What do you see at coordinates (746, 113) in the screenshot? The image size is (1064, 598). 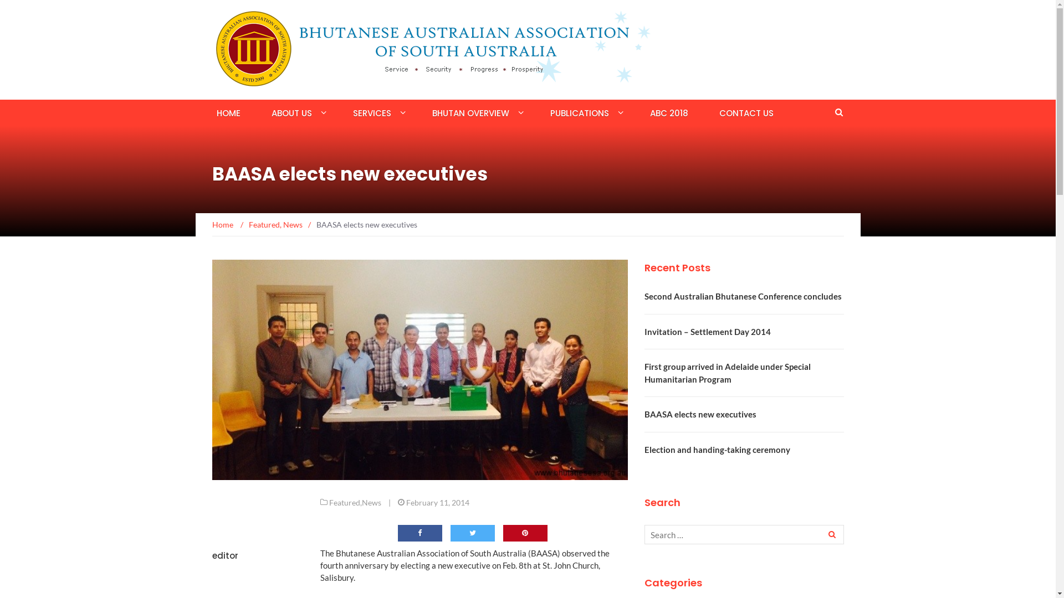 I see `CONTACT US` at bounding box center [746, 113].